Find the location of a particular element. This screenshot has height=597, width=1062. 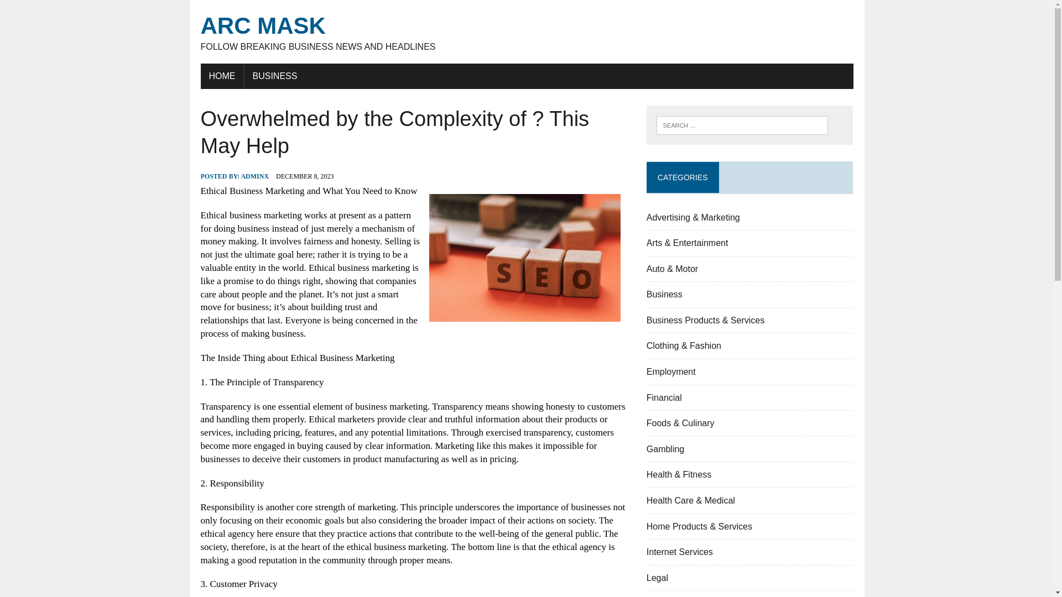

ADMINX is located at coordinates (254, 176).